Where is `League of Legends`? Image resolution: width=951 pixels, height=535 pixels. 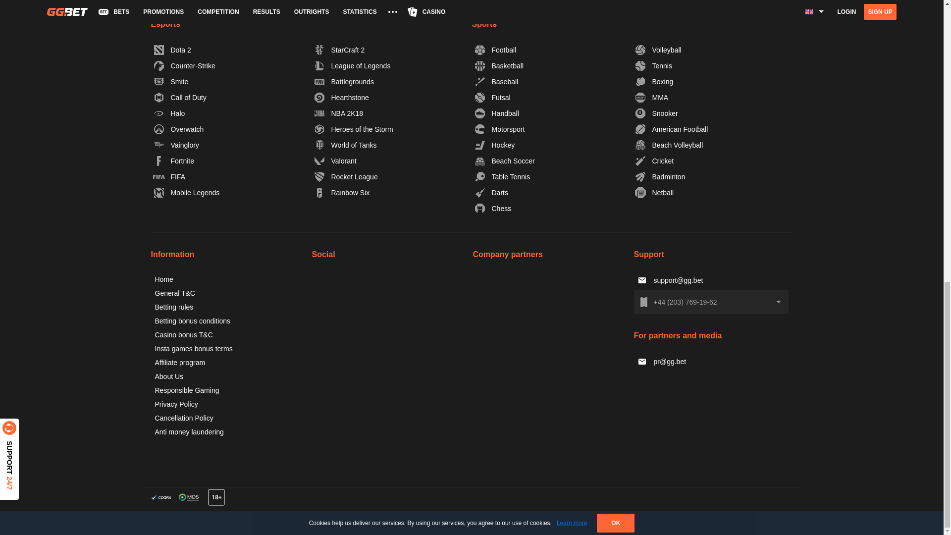
League of Legends is located at coordinates (353, 65).